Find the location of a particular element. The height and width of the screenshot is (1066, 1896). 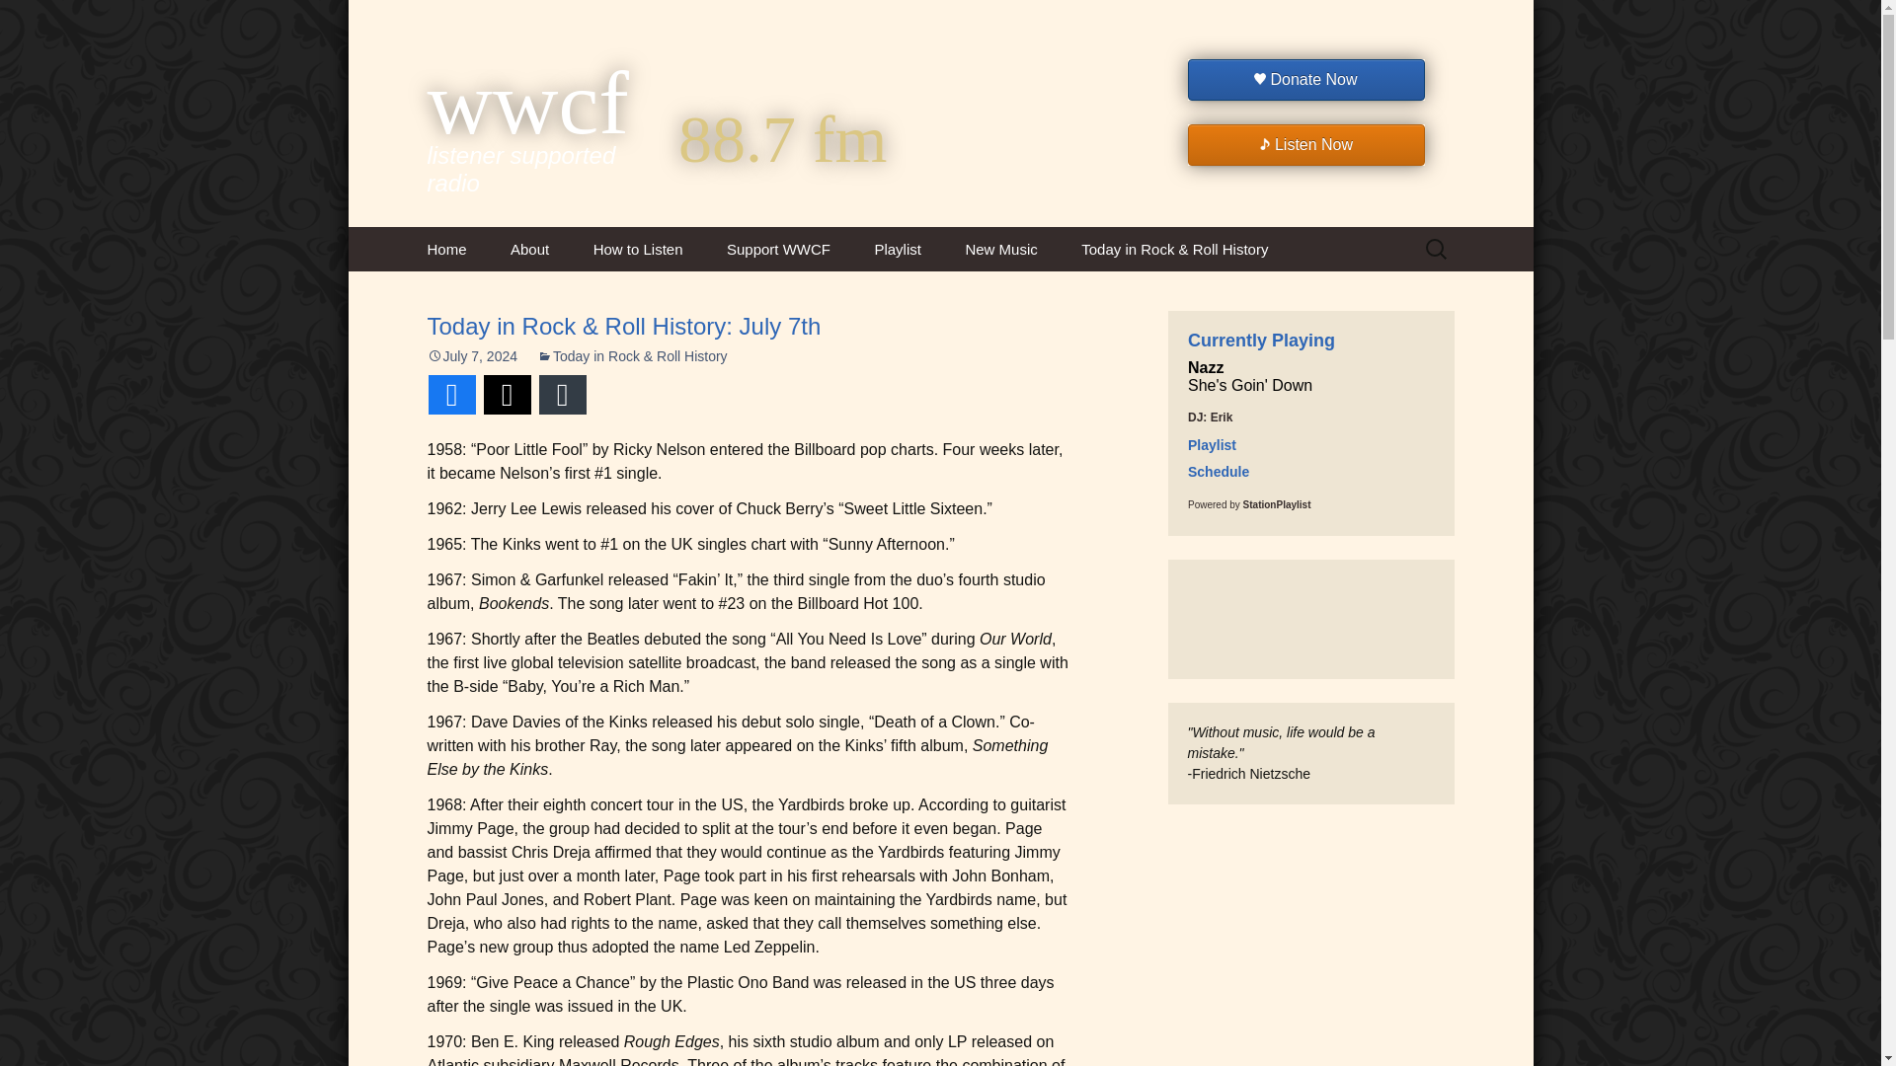

Share this article on Twitter is located at coordinates (507, 395).